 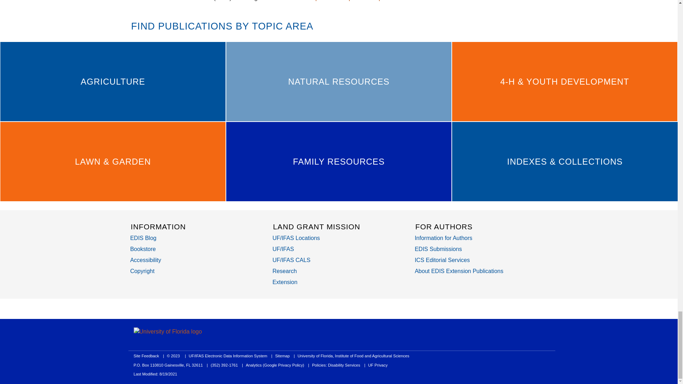 I want to click on About EDIS Extension Publications, so click(x=459, y=271).